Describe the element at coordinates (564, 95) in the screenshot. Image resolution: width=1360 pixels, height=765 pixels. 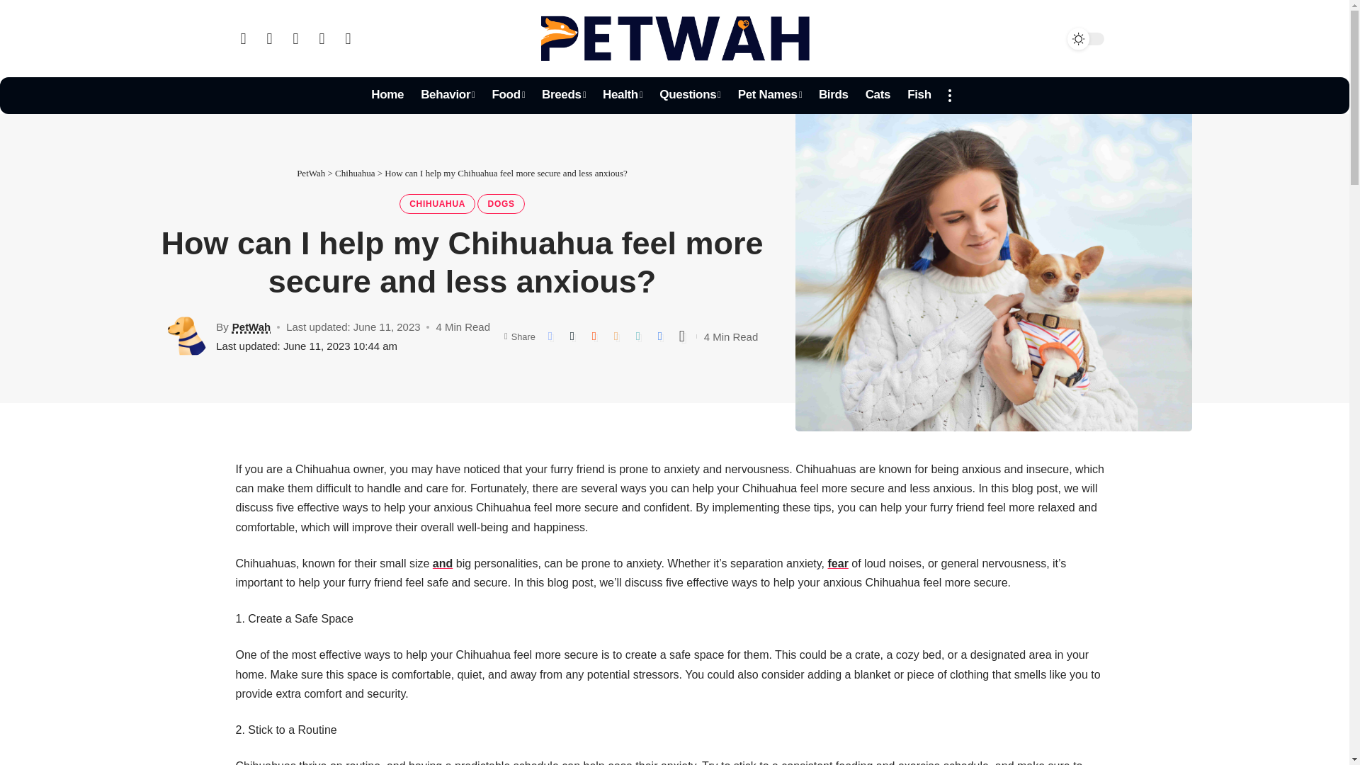
I see `Breeds` at that location.